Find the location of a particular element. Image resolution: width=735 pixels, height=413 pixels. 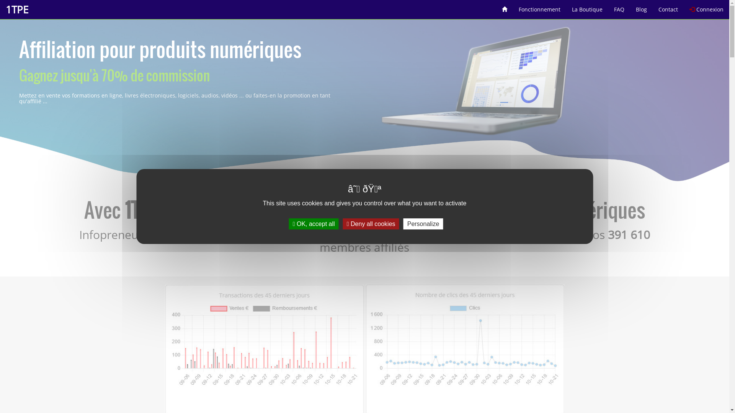

La Boutique is located at coordinates (587, 7).